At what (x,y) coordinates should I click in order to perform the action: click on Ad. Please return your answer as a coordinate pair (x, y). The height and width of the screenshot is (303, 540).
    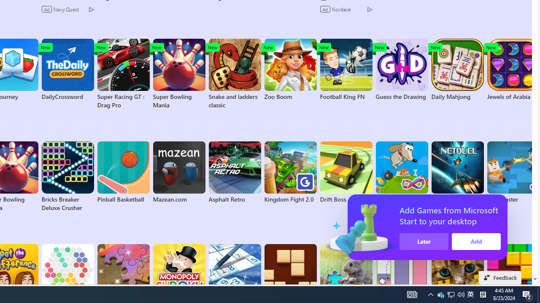
    Looking at the image, I should click on (326, 9).